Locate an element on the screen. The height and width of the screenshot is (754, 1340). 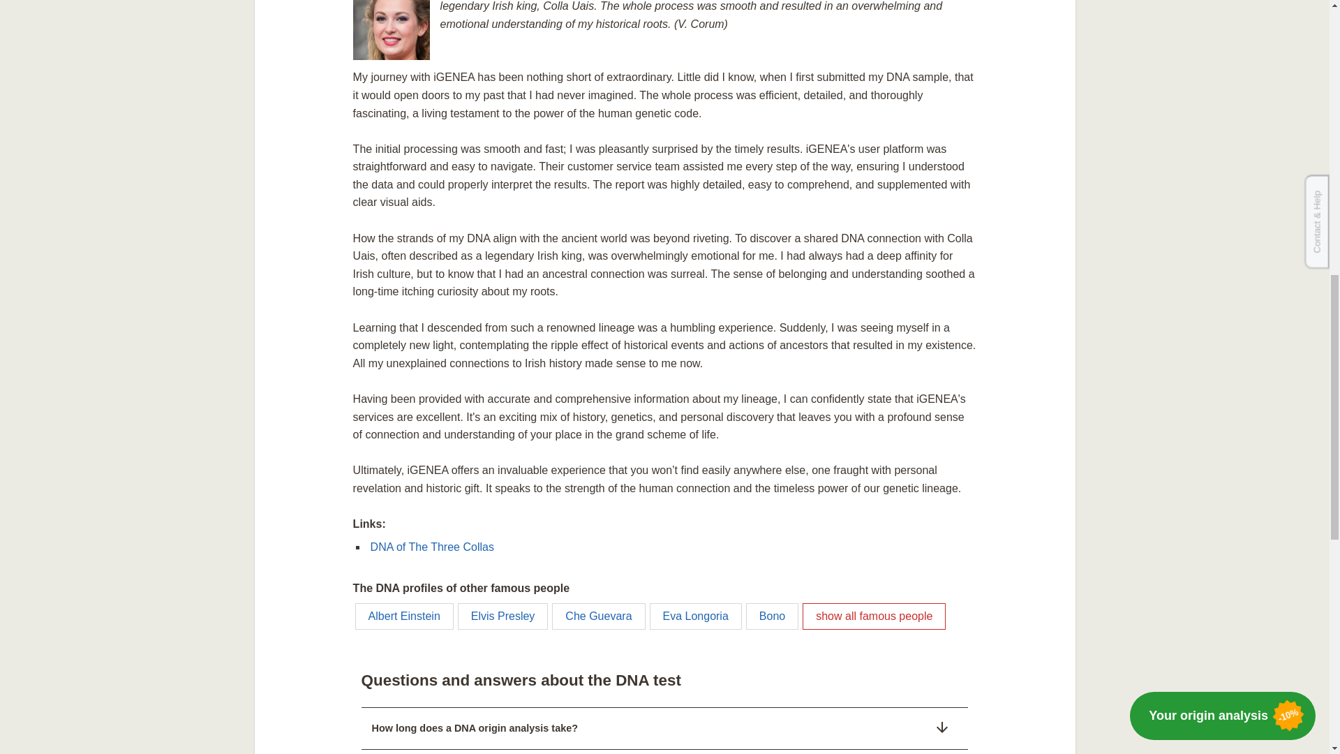
show all famous people is located at coordinates (874, 616).